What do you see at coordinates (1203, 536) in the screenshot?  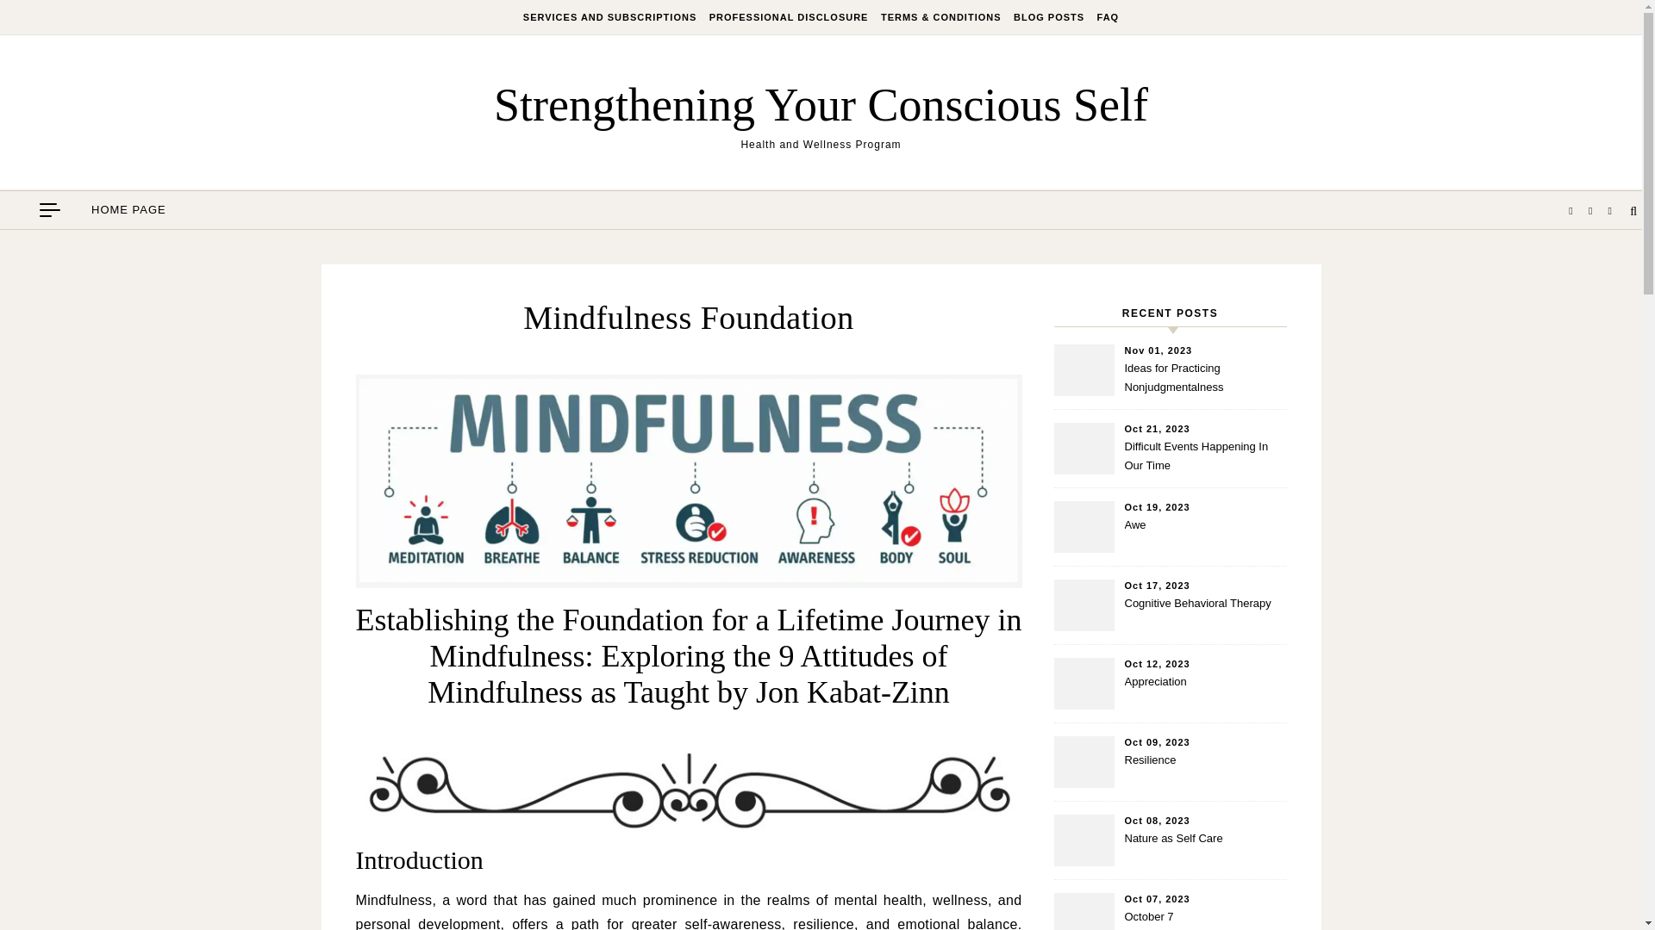 I see `Awe` at bounding box center [1203, 536].